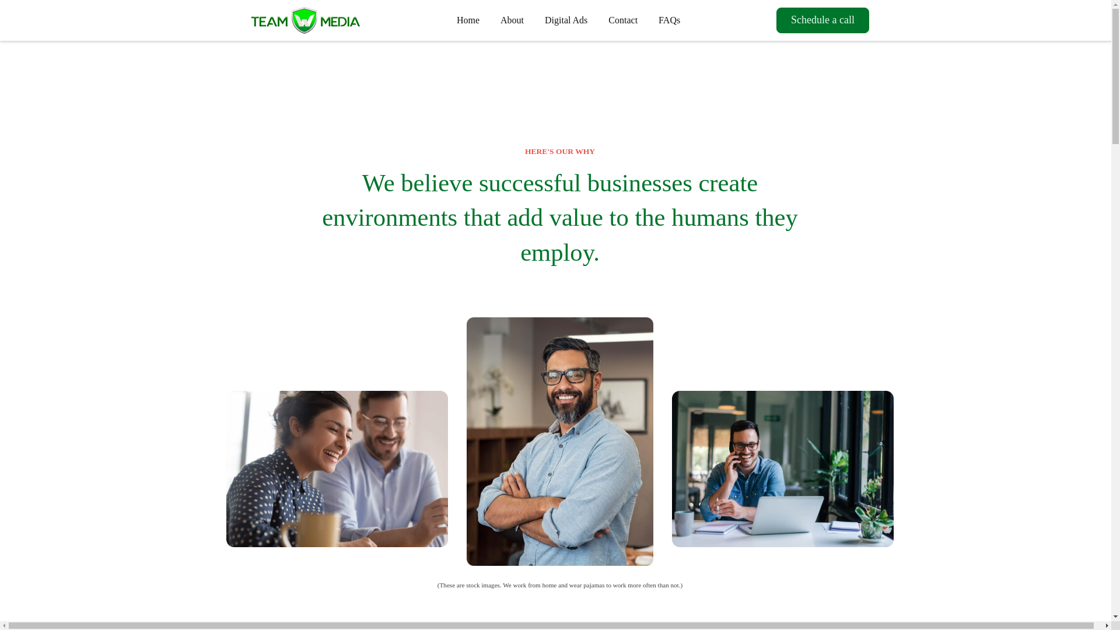 The width and height of the screenshot is (1120, 630). What do you see at coordinates (670, 20) in the screenshot?
I see `FAQs` at bounding box center [670, 20].